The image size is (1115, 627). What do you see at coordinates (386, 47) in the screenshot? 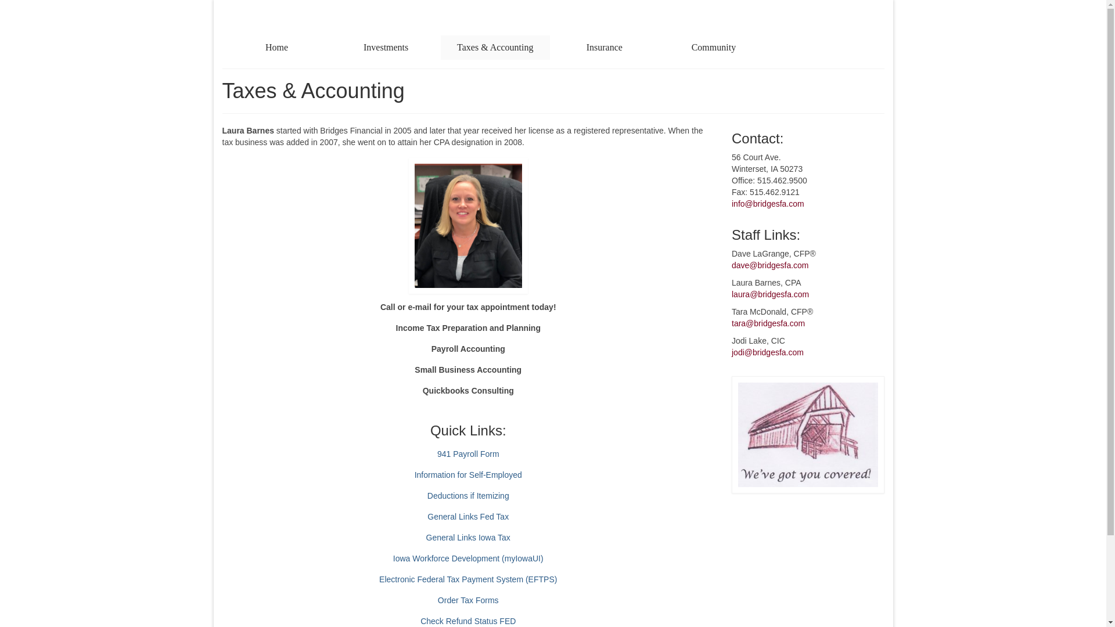
I see `Investments` at bounding box center [386, 47].